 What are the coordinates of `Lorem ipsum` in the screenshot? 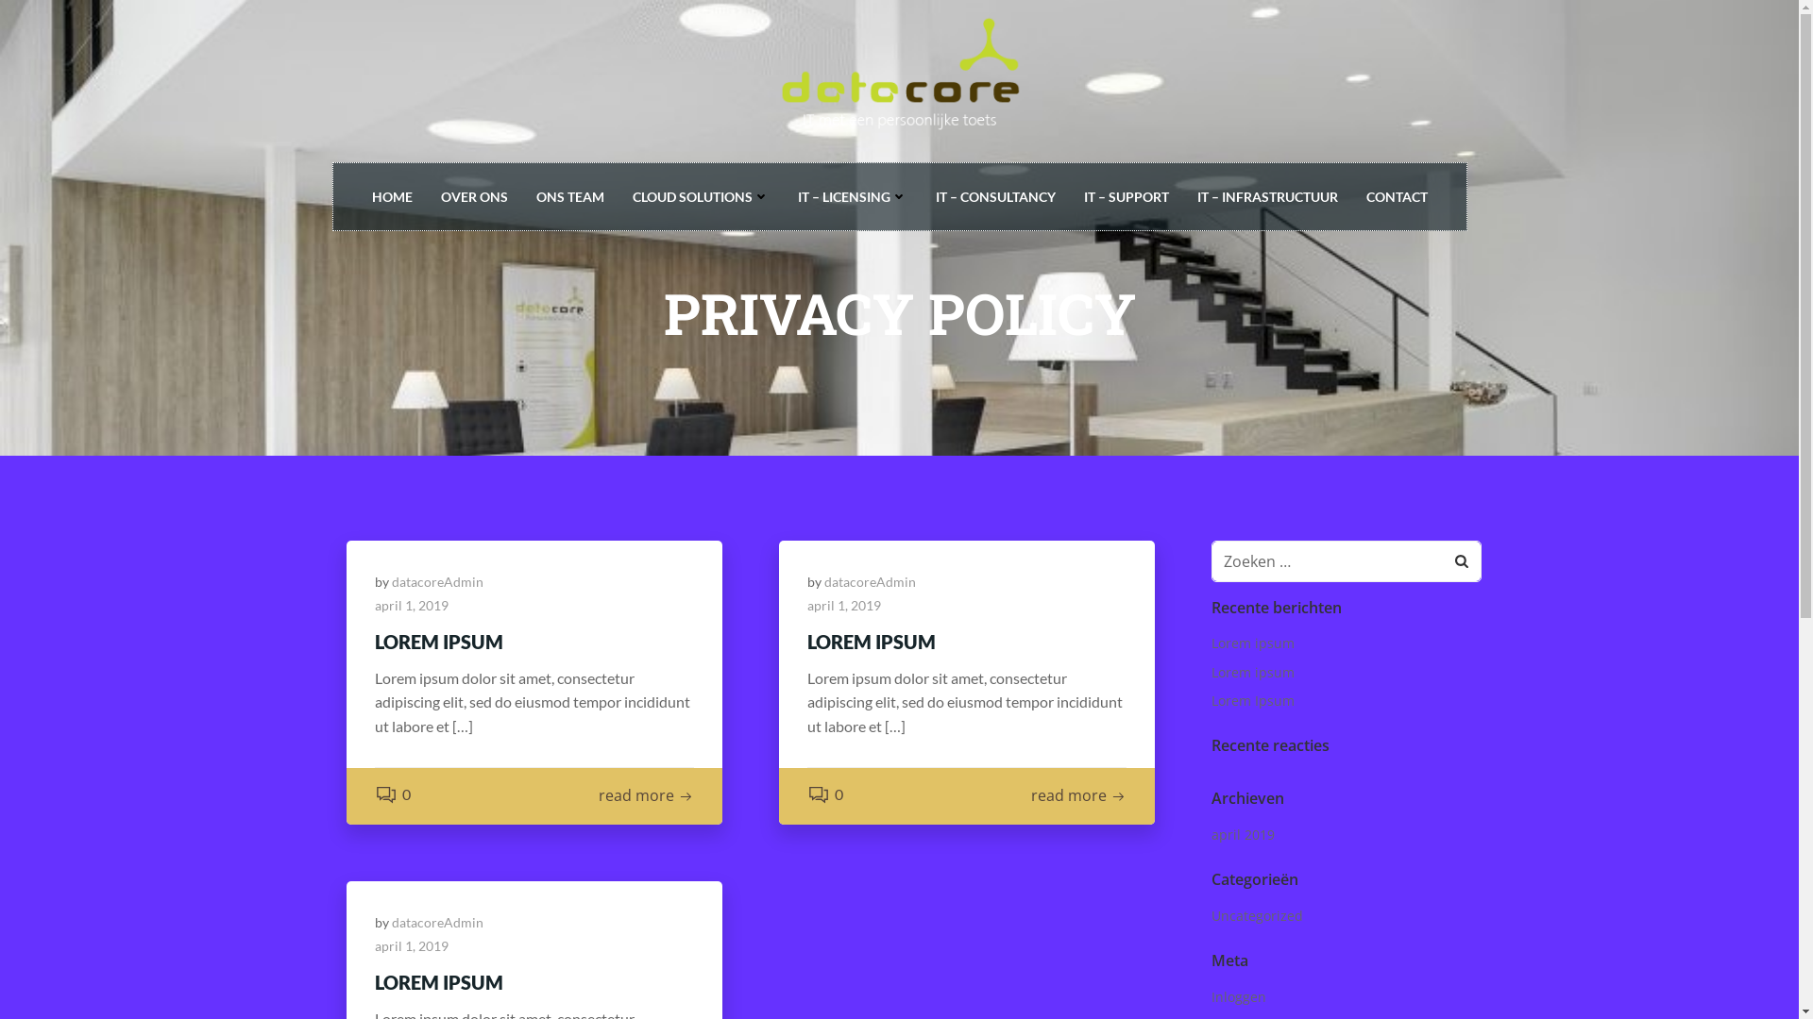 It's located at (1253, 672).